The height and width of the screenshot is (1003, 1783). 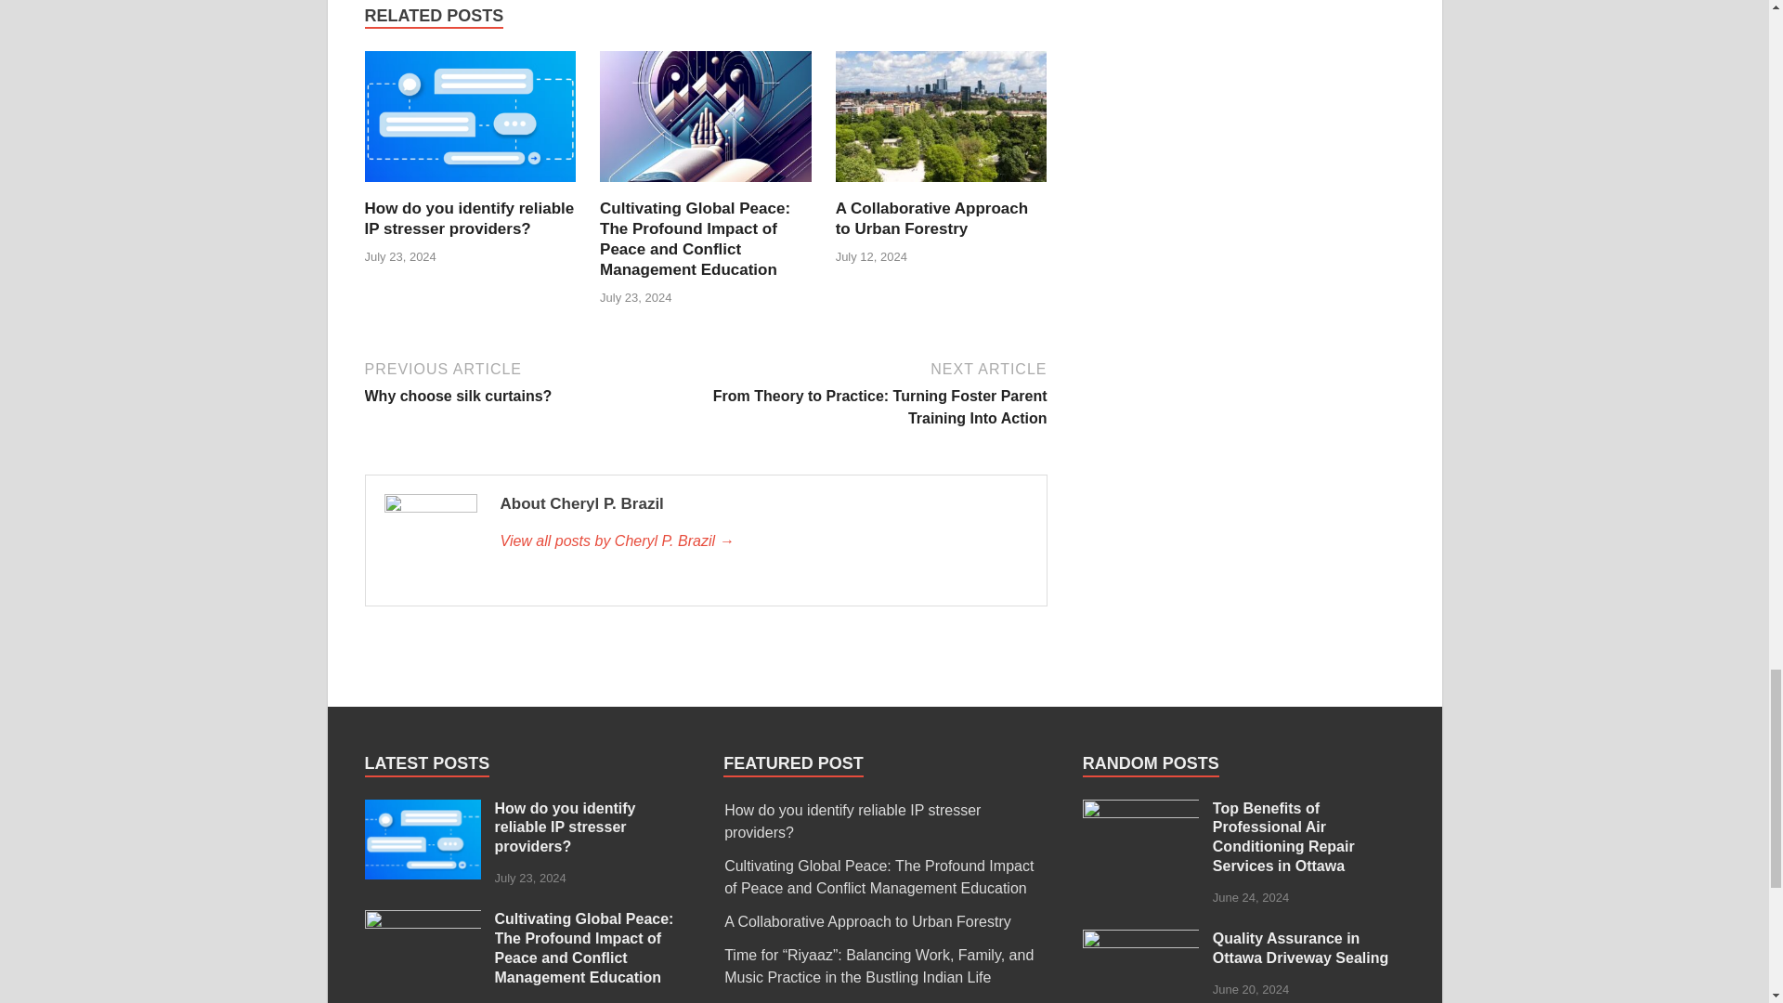 What do you see at coordinates (531, 381) in the screenshot?
I see `How do you identify reliable IP stresser providers?` at bounding box center [531, 381].